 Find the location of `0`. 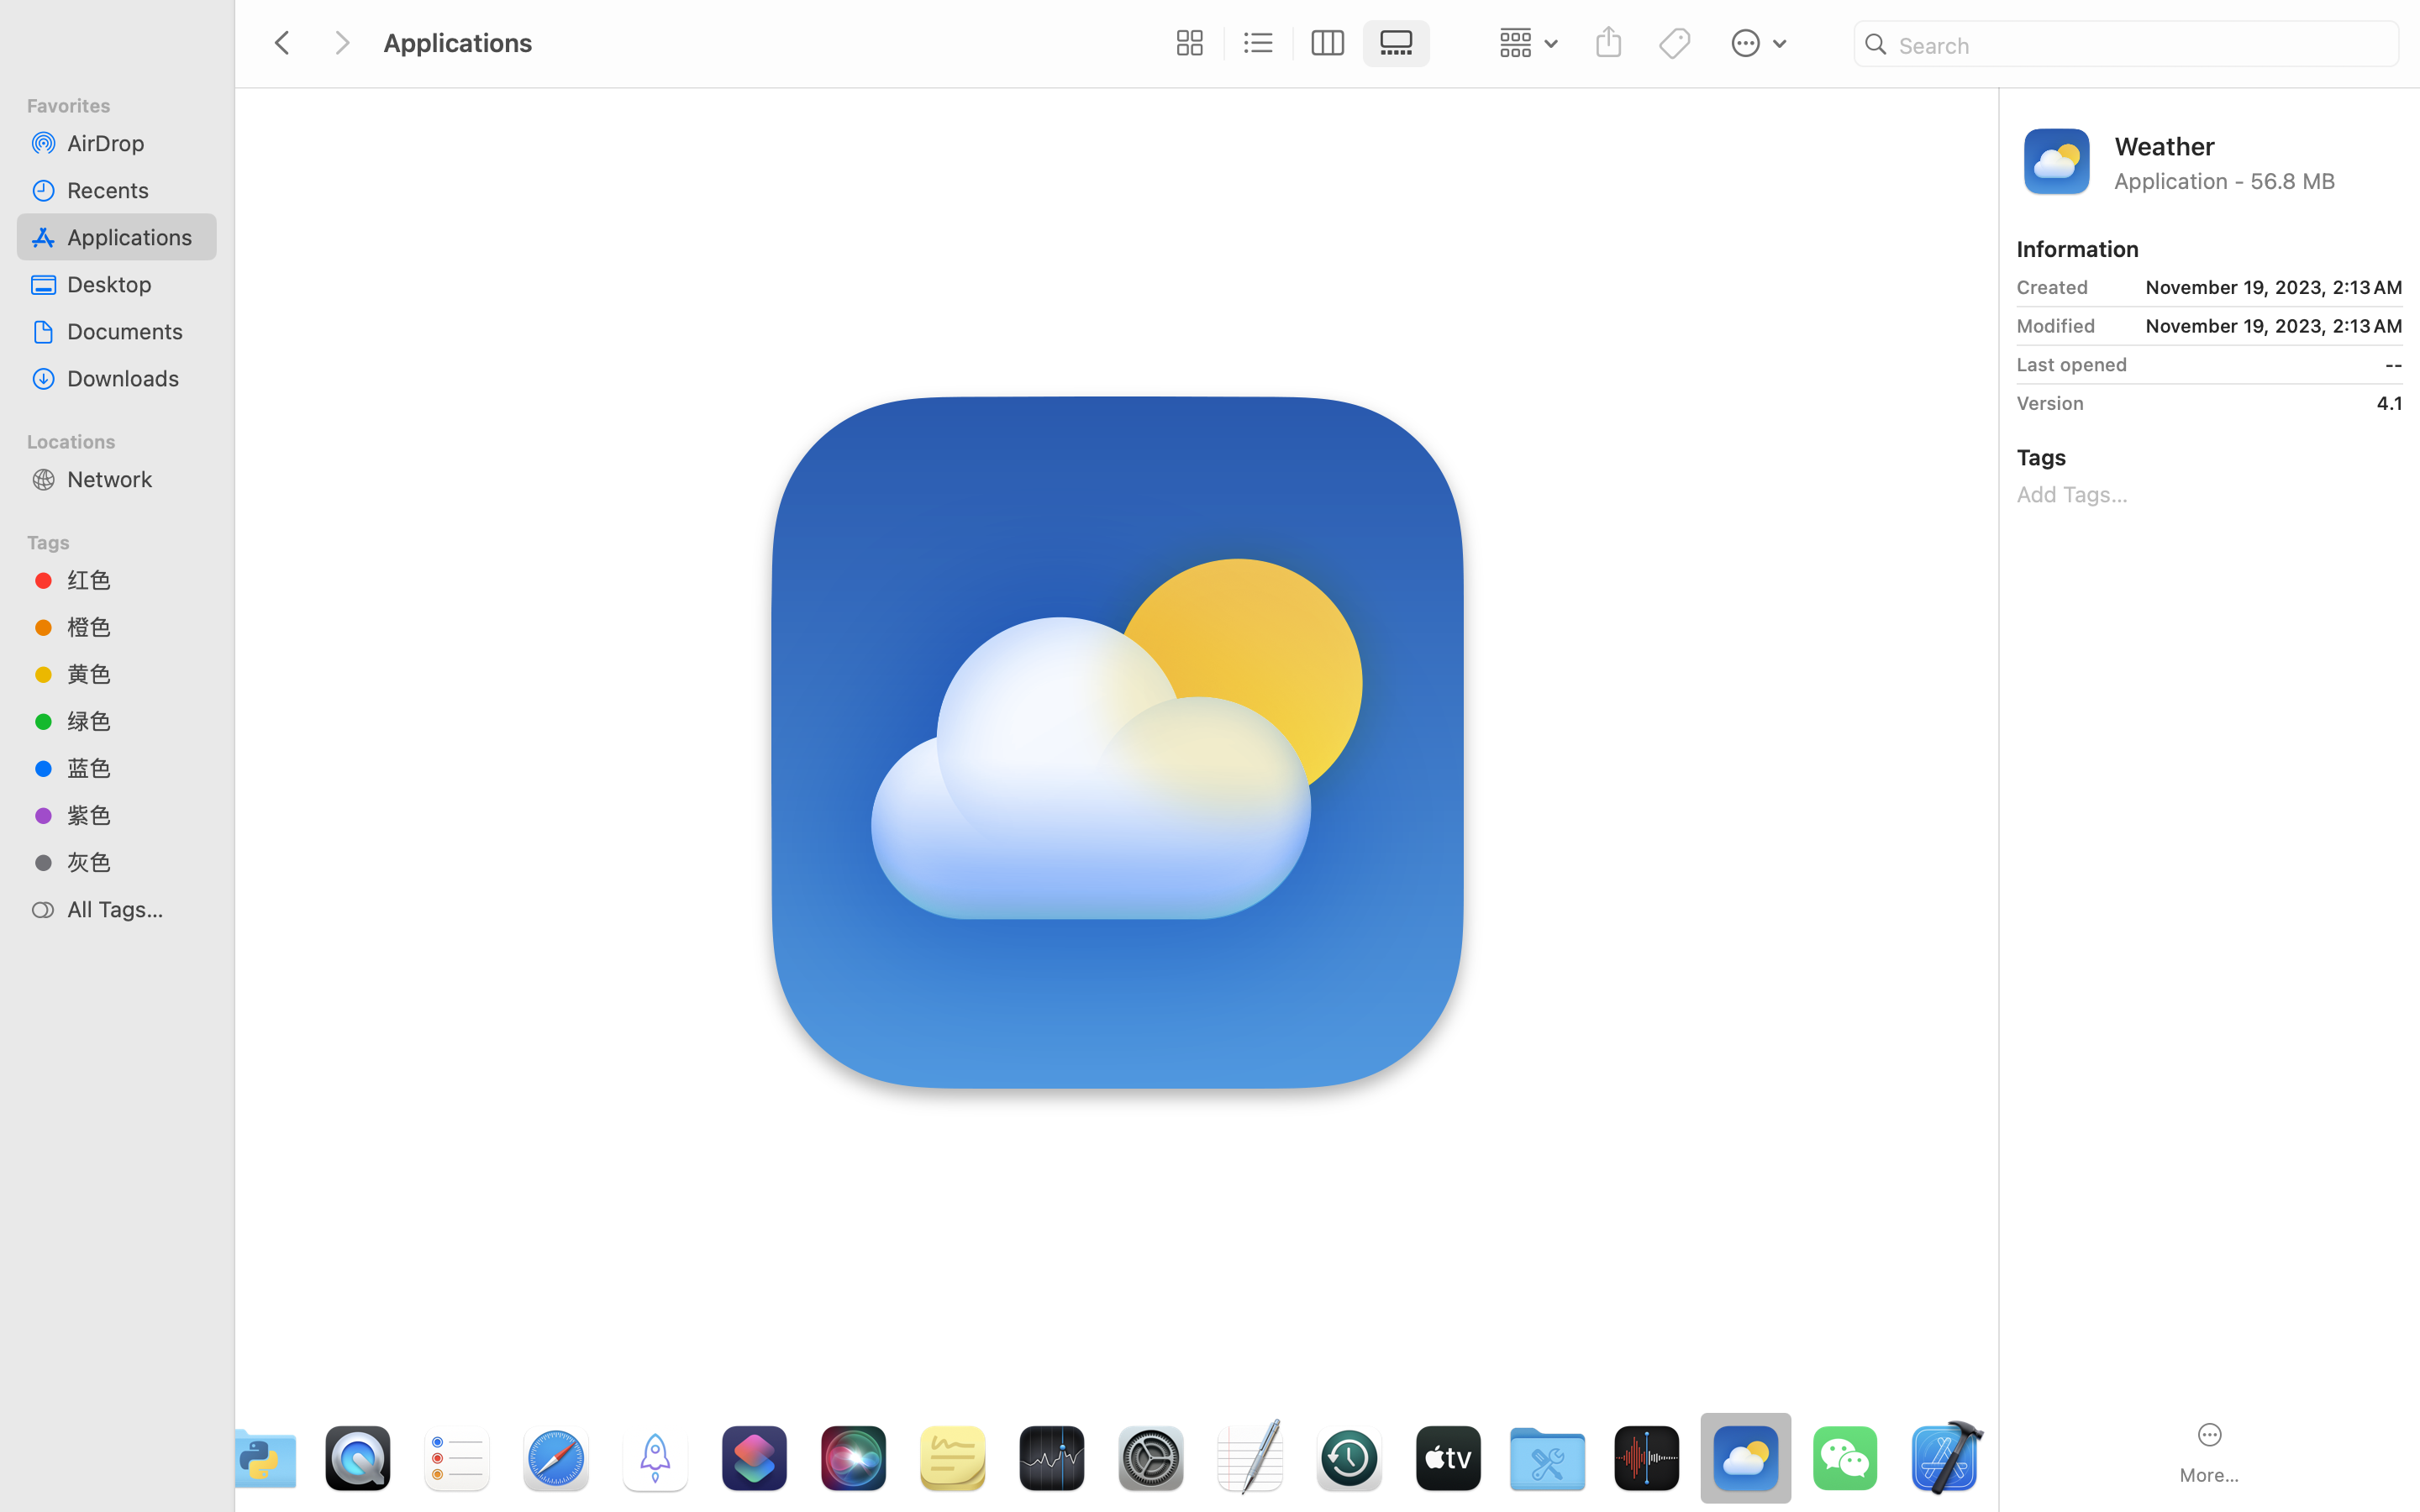

0 is located at coordinates (1186, 44).